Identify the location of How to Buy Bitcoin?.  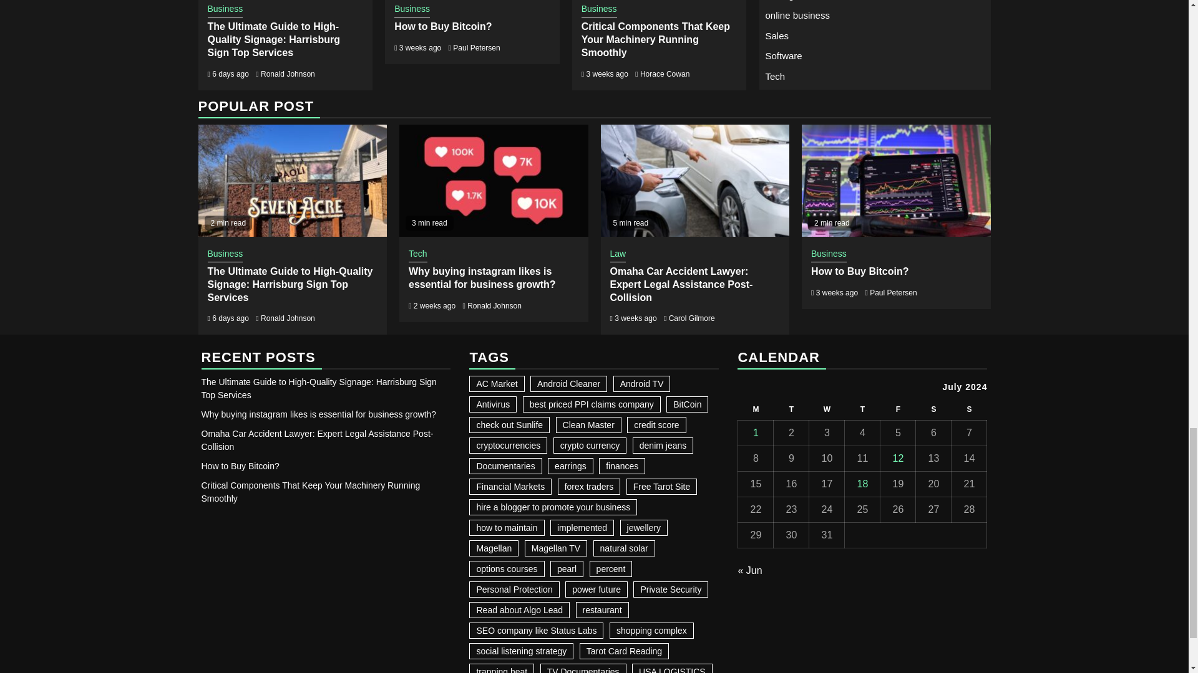
(442, 26).